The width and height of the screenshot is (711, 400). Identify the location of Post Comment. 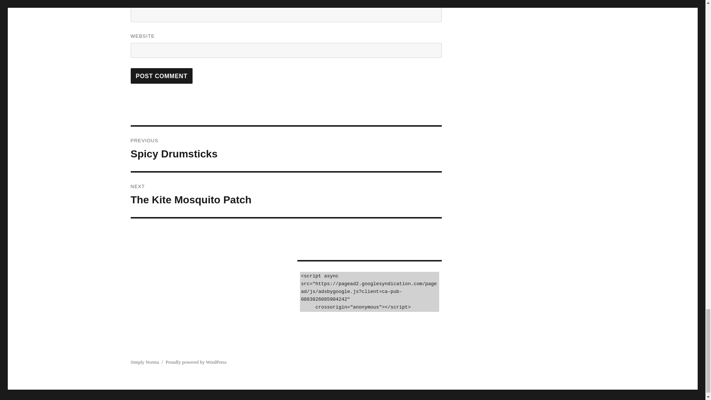
(286, 195).